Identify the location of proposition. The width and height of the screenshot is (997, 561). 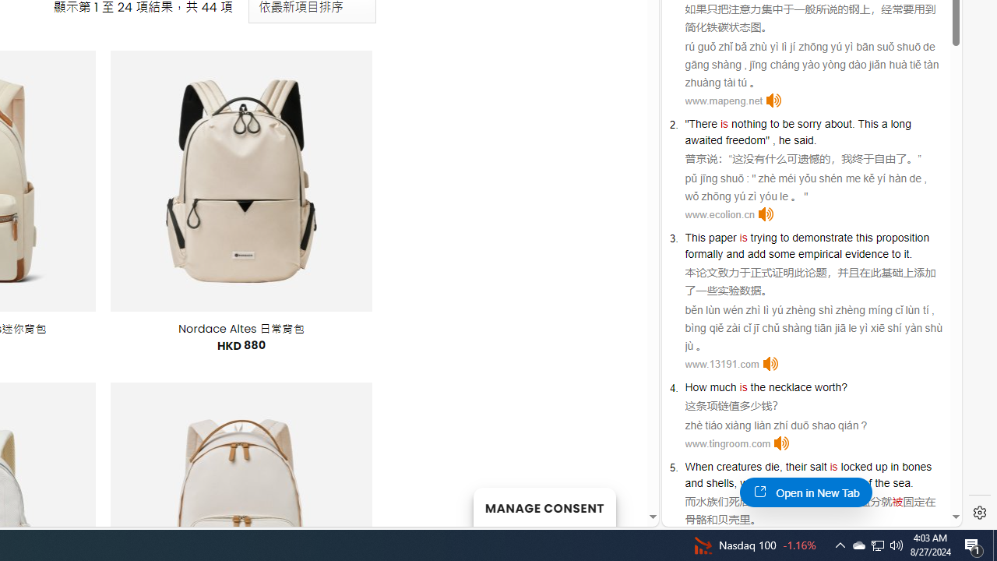
(902, 237).